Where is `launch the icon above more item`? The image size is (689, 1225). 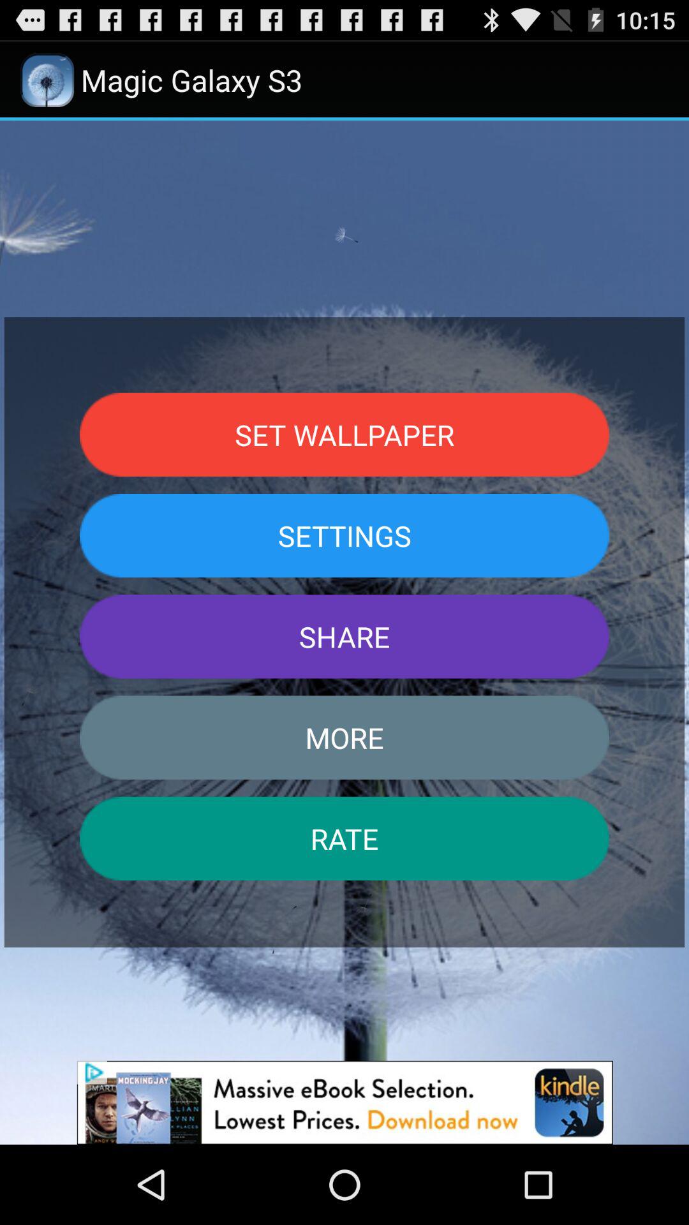 launch the icon above more item is located at coordinates (344, 637).